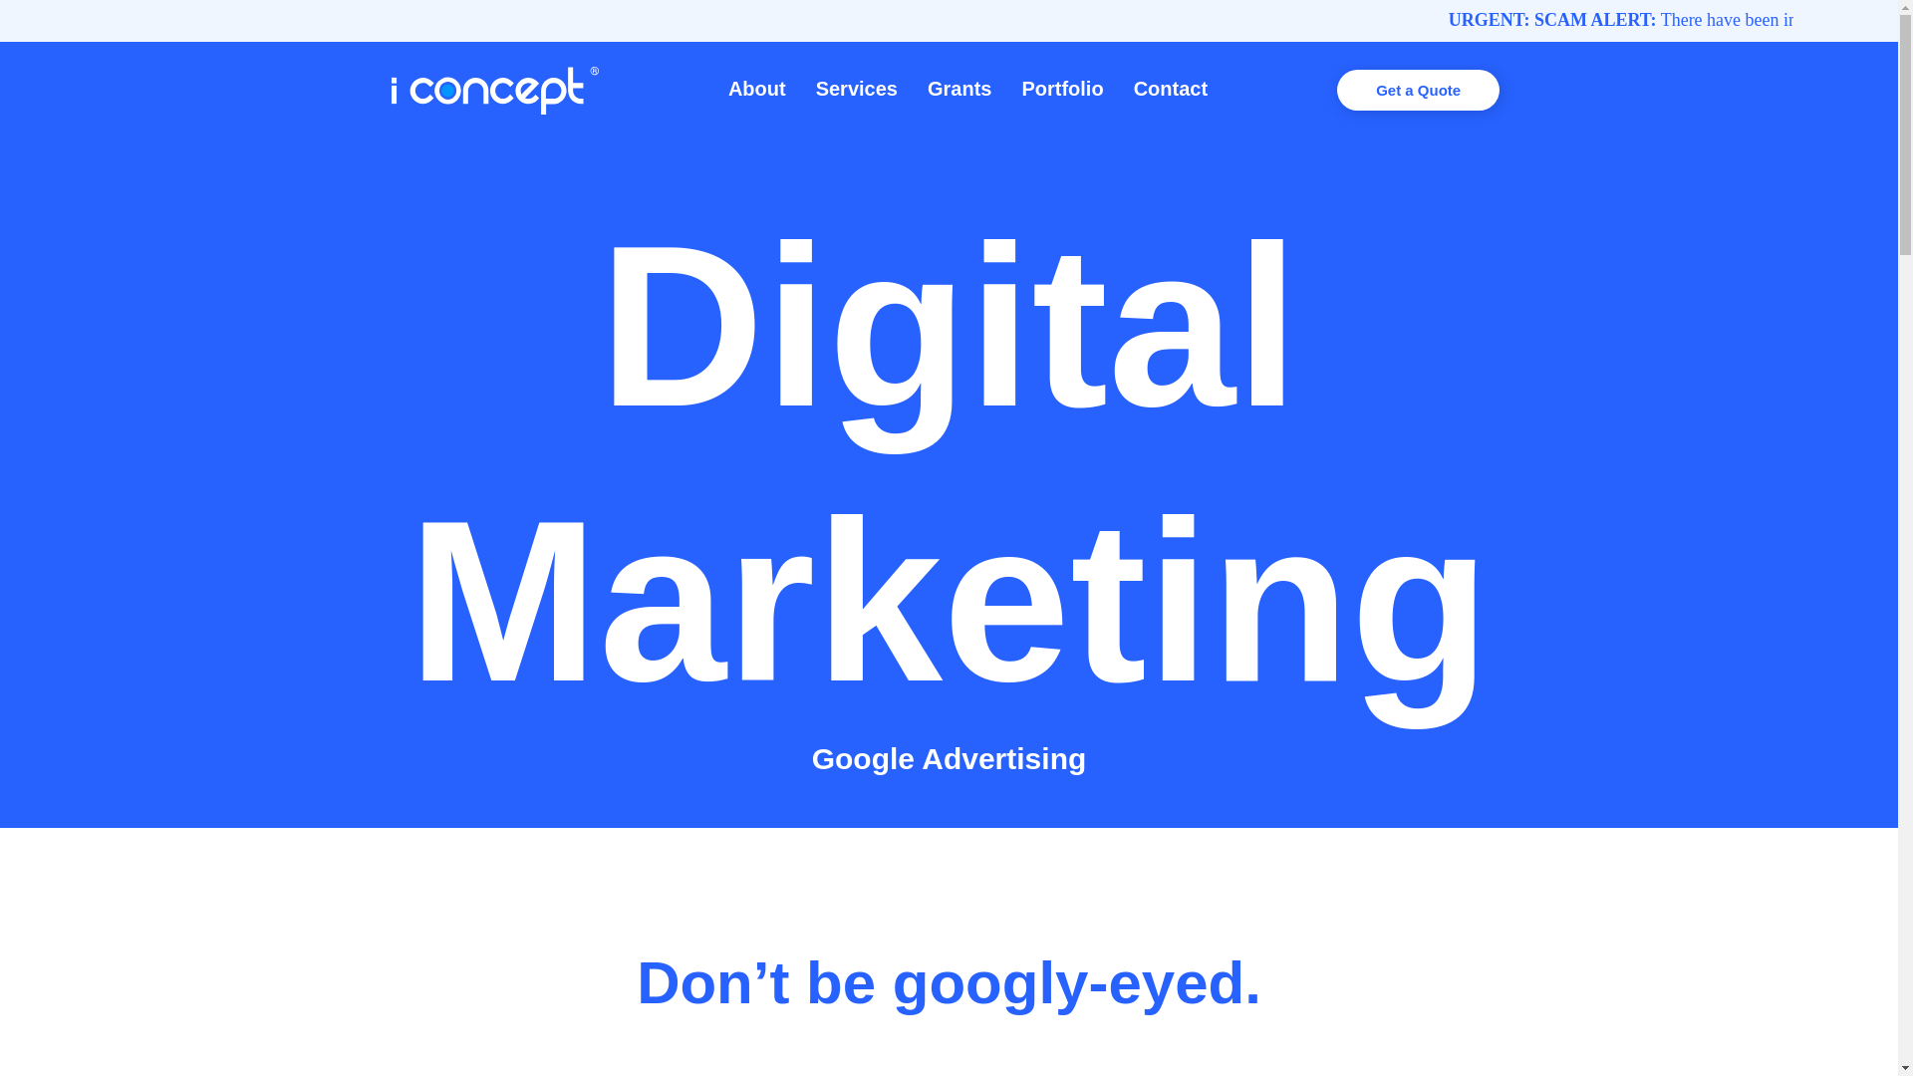 The width and height of the screenshot is (1913, 1076). Describe the element at coordinates (958, 89) in the screenshot. I see `Grants` at that location.